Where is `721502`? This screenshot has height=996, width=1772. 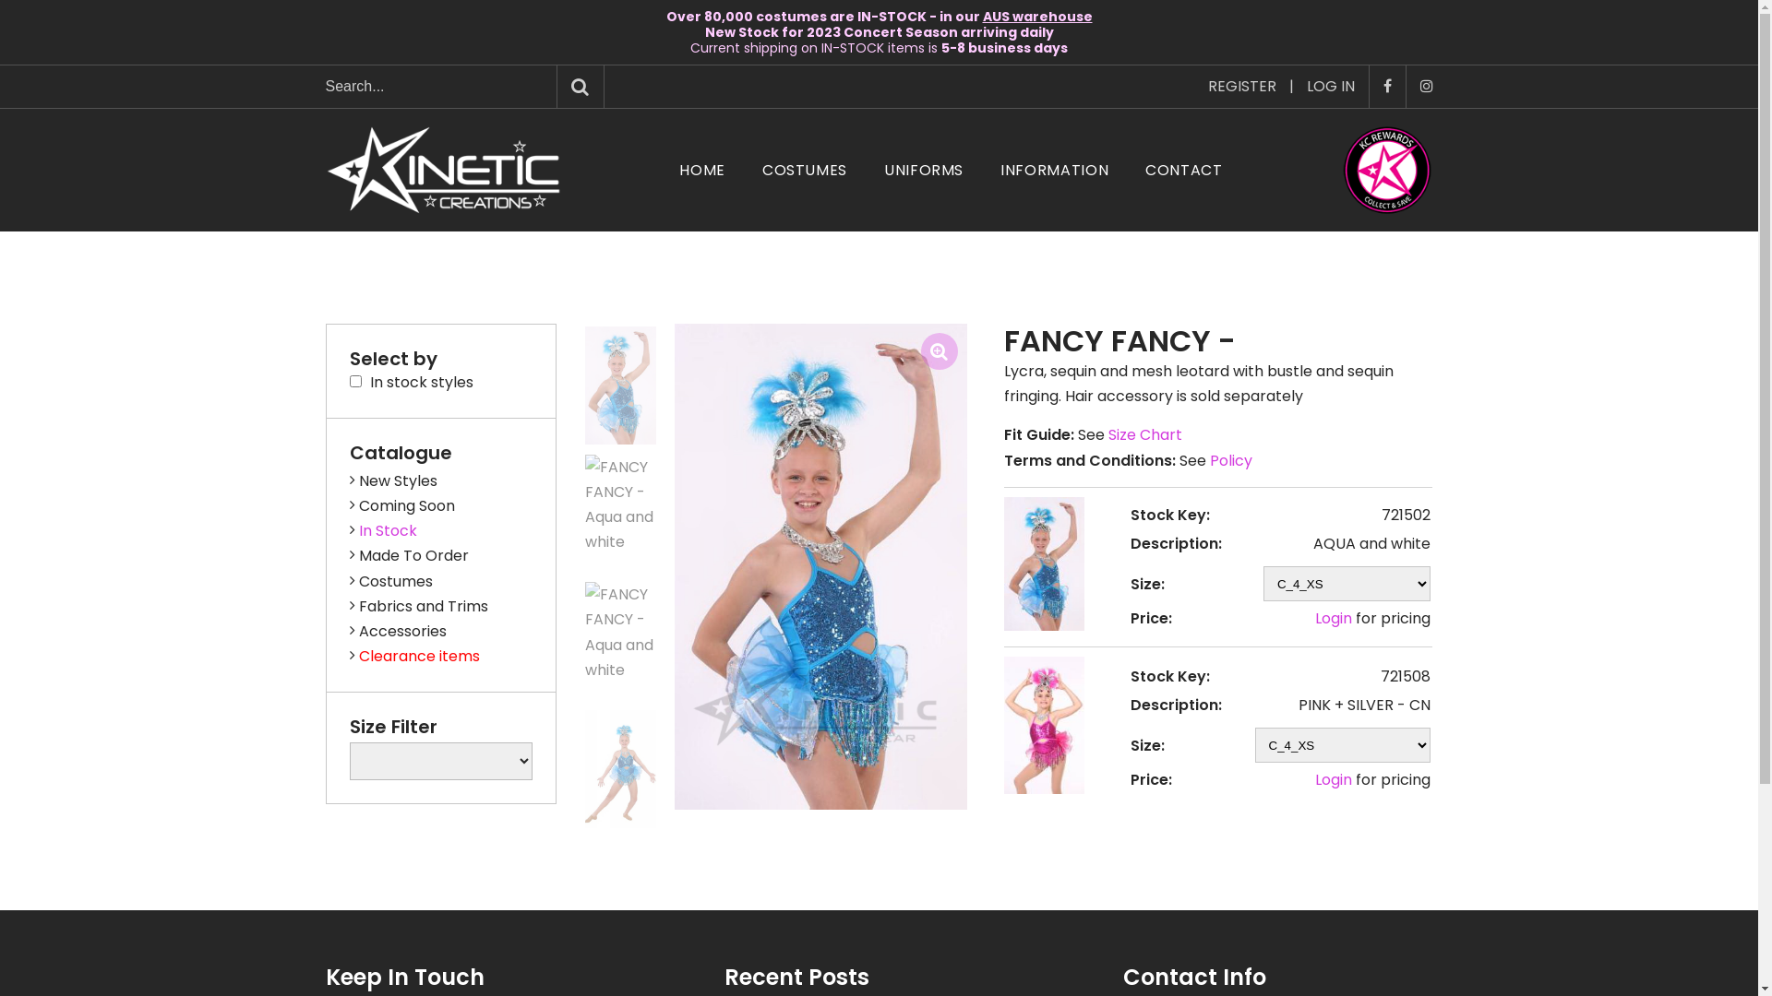 721502 is located at coordinates (1045, 564).